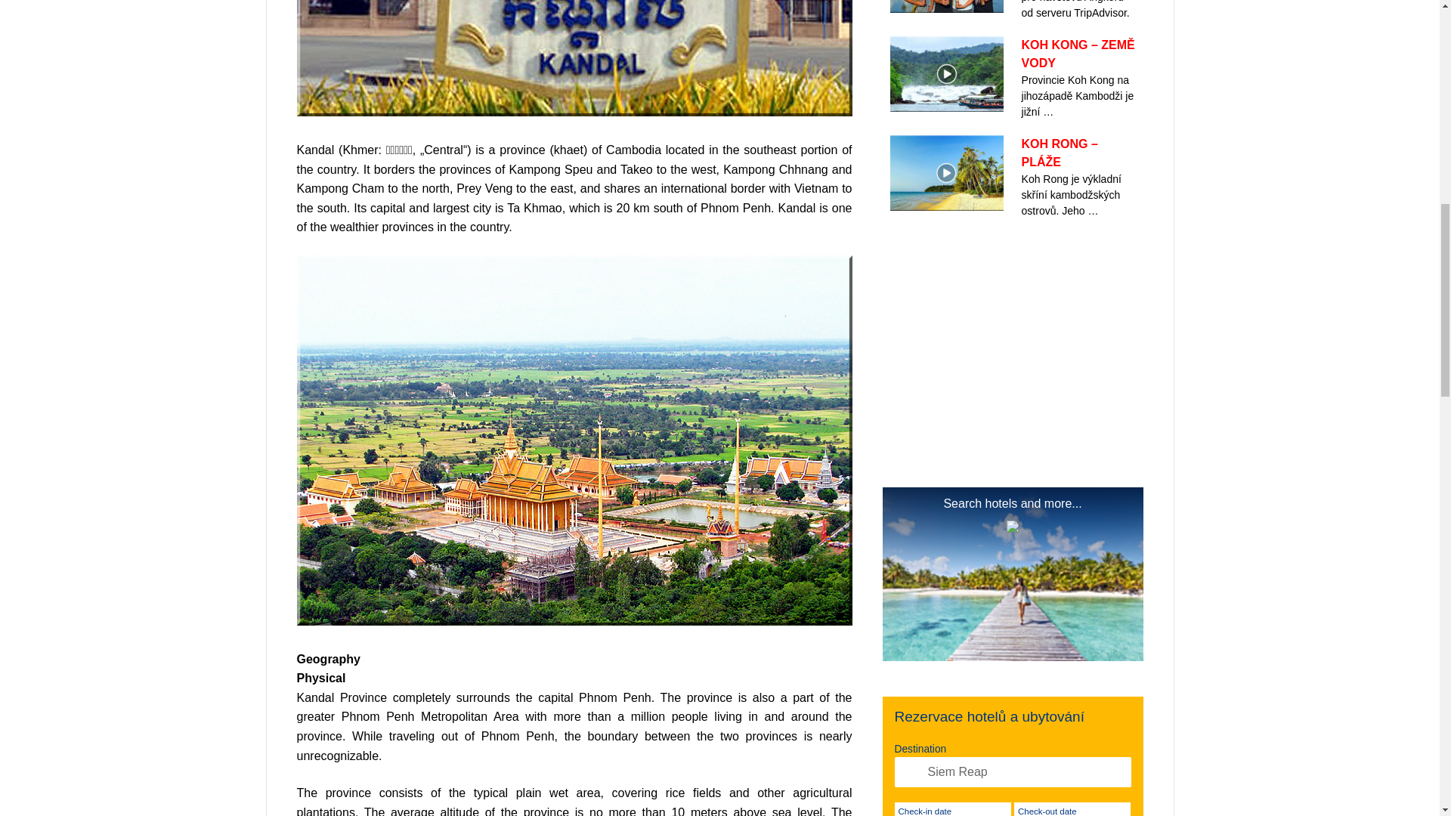 This screenshot has width=1451, height=816. Describe the element at coordinates (1013, 576) in the screenshot. I see `Search hotels and more...` at that location.